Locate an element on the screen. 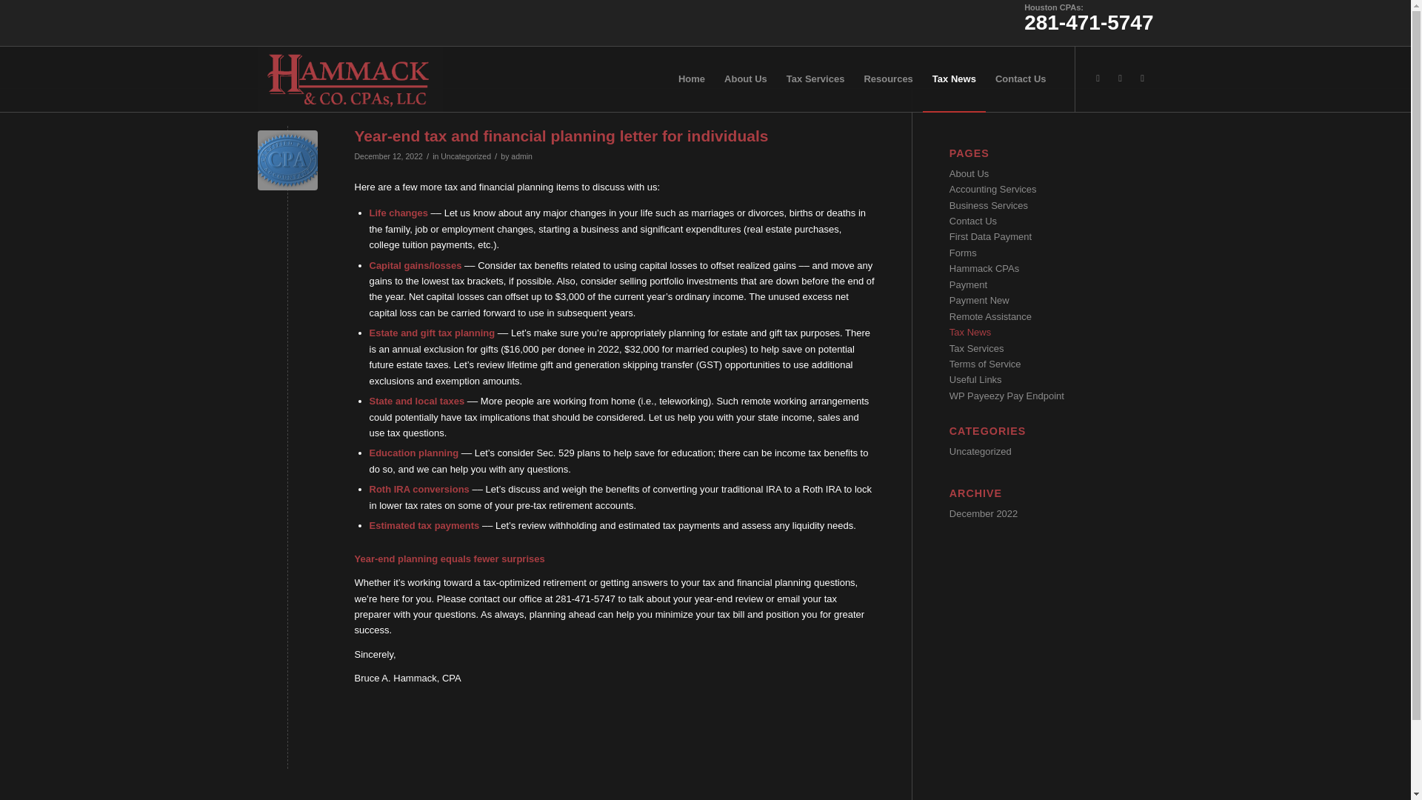 The image size is (1422, 800). Posts by admin is located at coordinates (521, 156).